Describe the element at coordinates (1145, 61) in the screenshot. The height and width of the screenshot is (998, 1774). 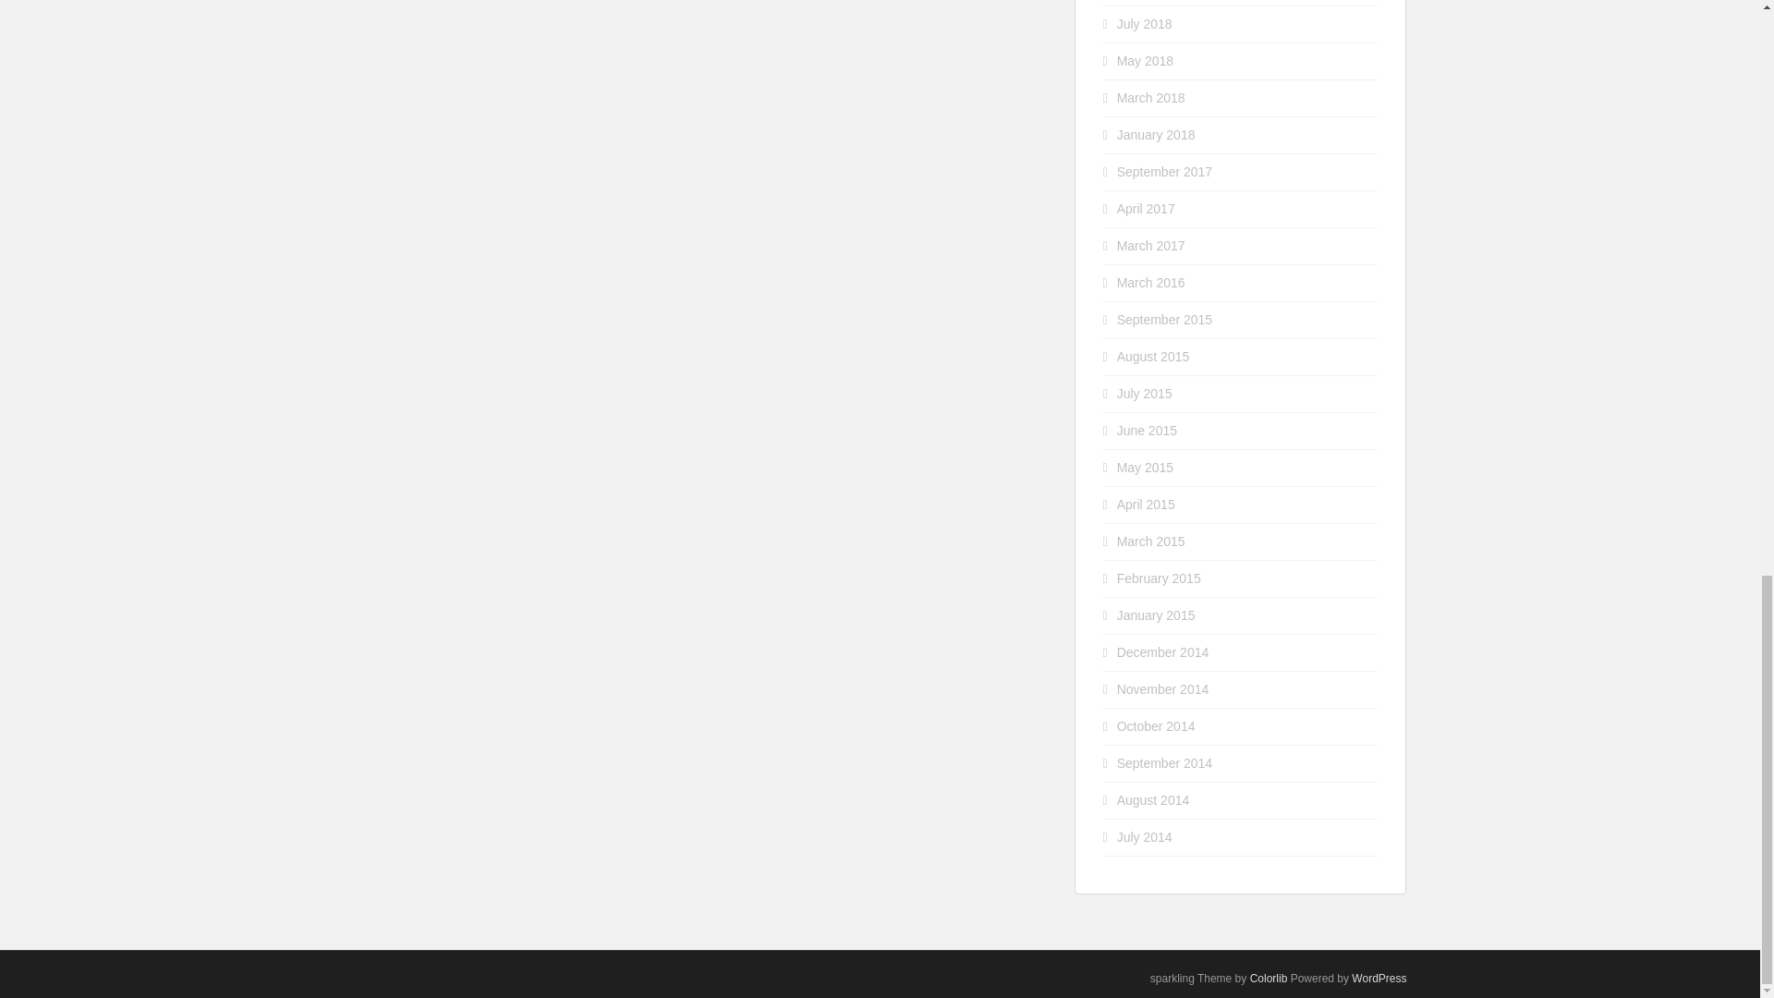
I see `May 2018` at that location.